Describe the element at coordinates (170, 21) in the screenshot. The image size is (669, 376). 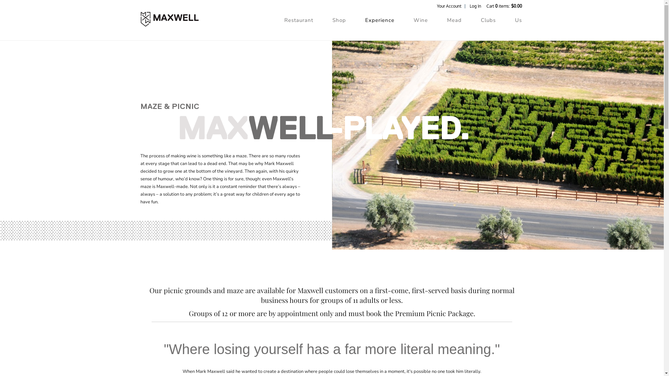
I see `Maxwell Wines Home` at that location.